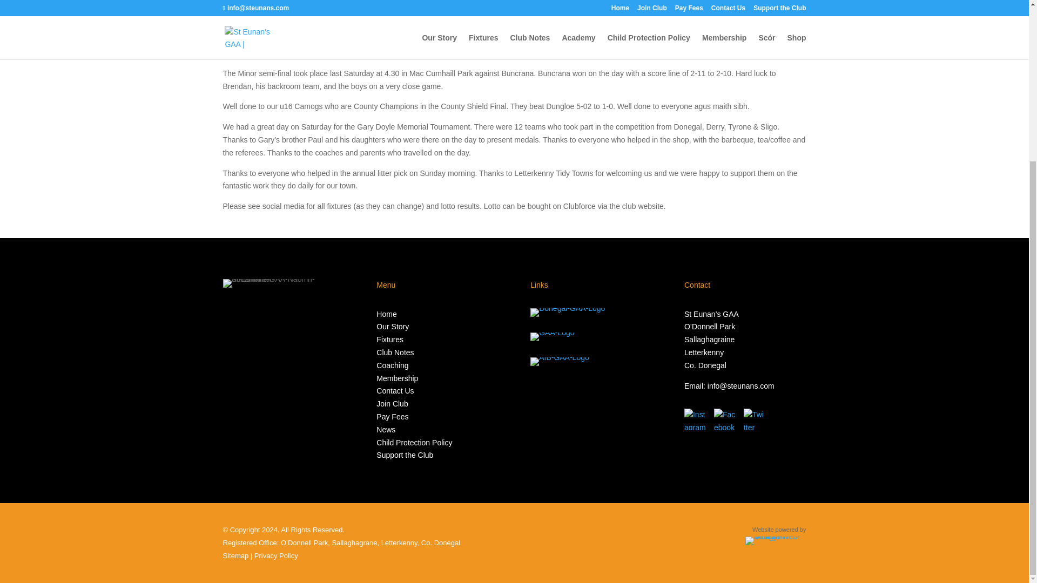 Image resolution: width=1037 pixels, height=583 pixels. What do you see at coordinates (395, 352) in the screenshot?
I see `Club Notes` at bounding box center [395, 352].